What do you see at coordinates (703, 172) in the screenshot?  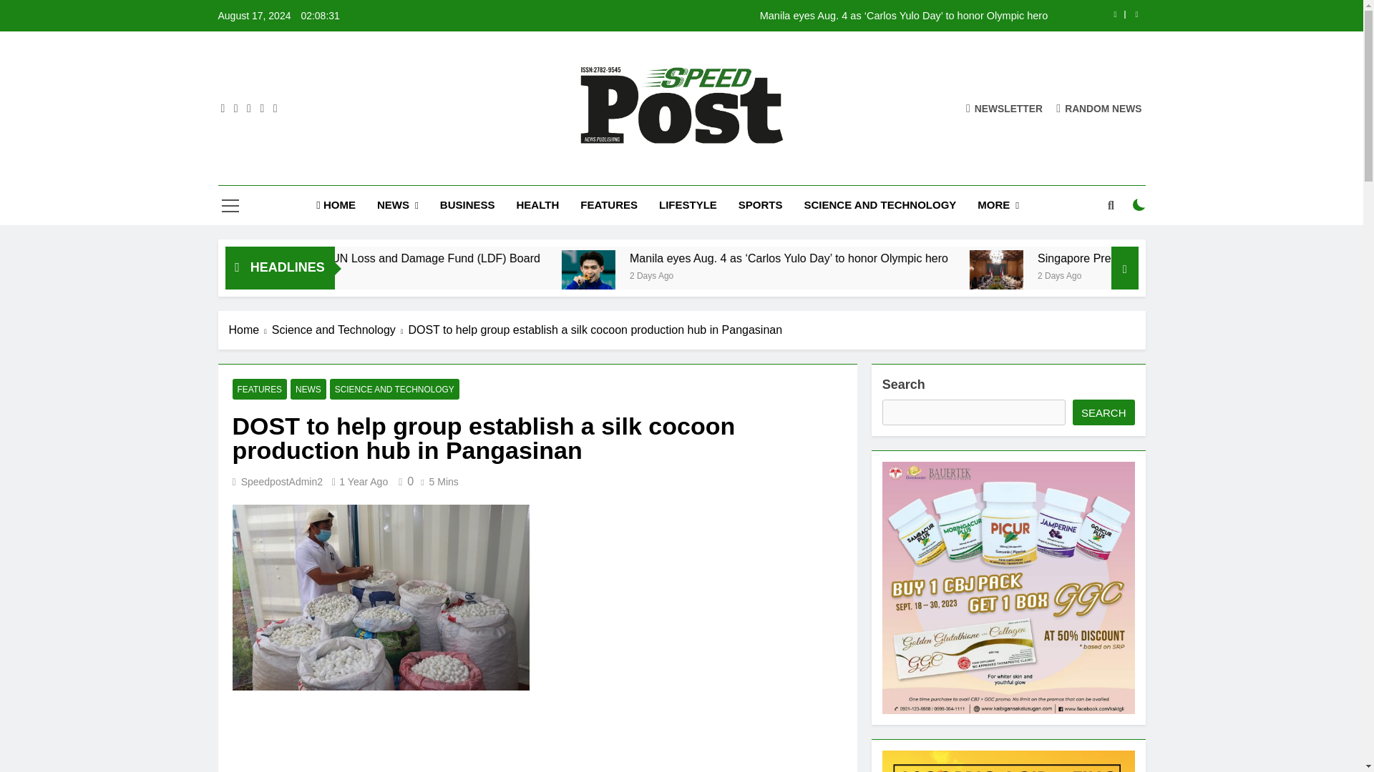 I see `SPEEDPOST NEWS PUBLISHING` at bounding box center [703, 172].